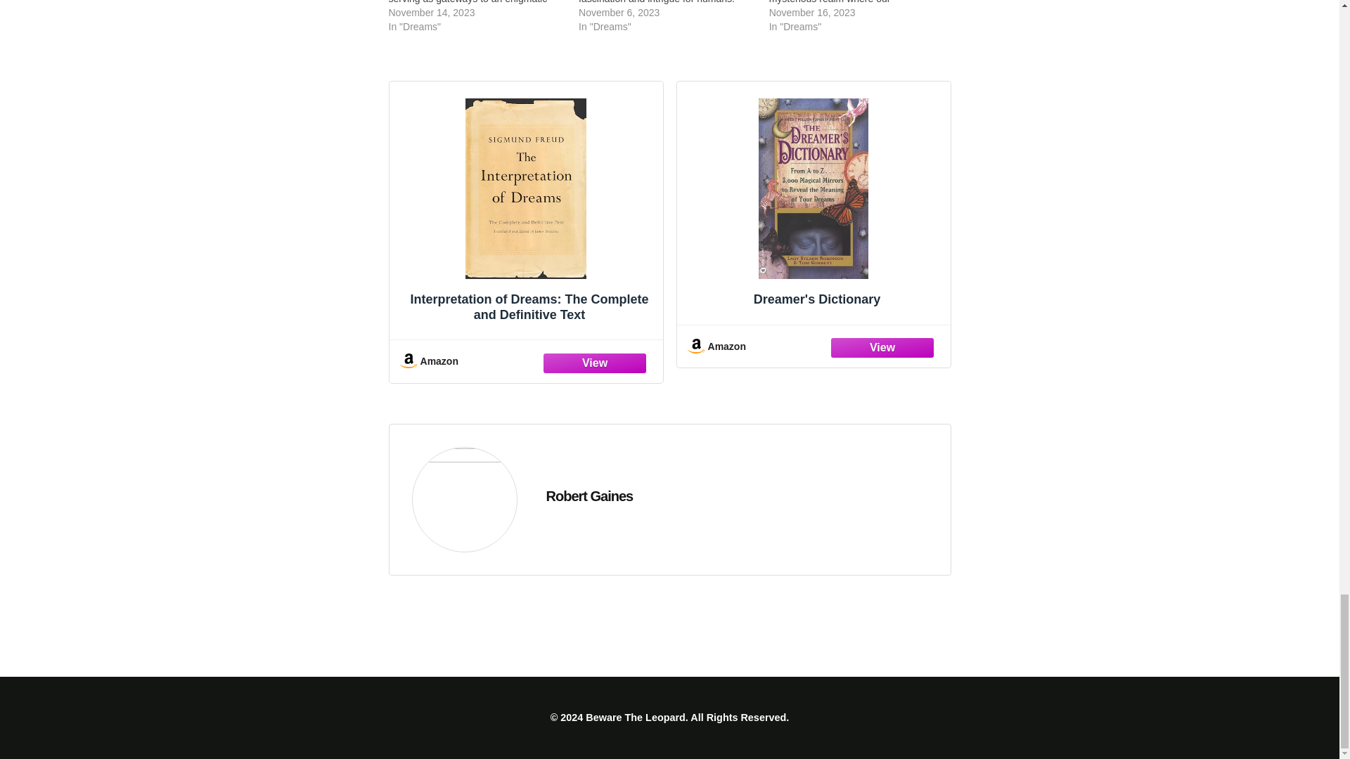 The height and width of the screenshot is (759, 1350). Describe the element at coordinates (813, 205) in the screenshot. I see `Dreamer's Dictionary` at that location.